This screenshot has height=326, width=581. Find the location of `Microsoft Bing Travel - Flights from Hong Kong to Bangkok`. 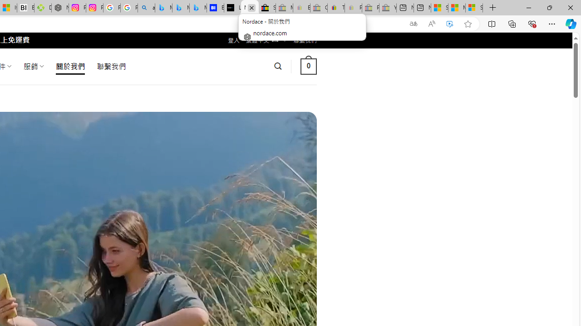

Microsoft Bing Travel - Flights from Hong Kong to Bangkok is located at coordinates (163, 8).